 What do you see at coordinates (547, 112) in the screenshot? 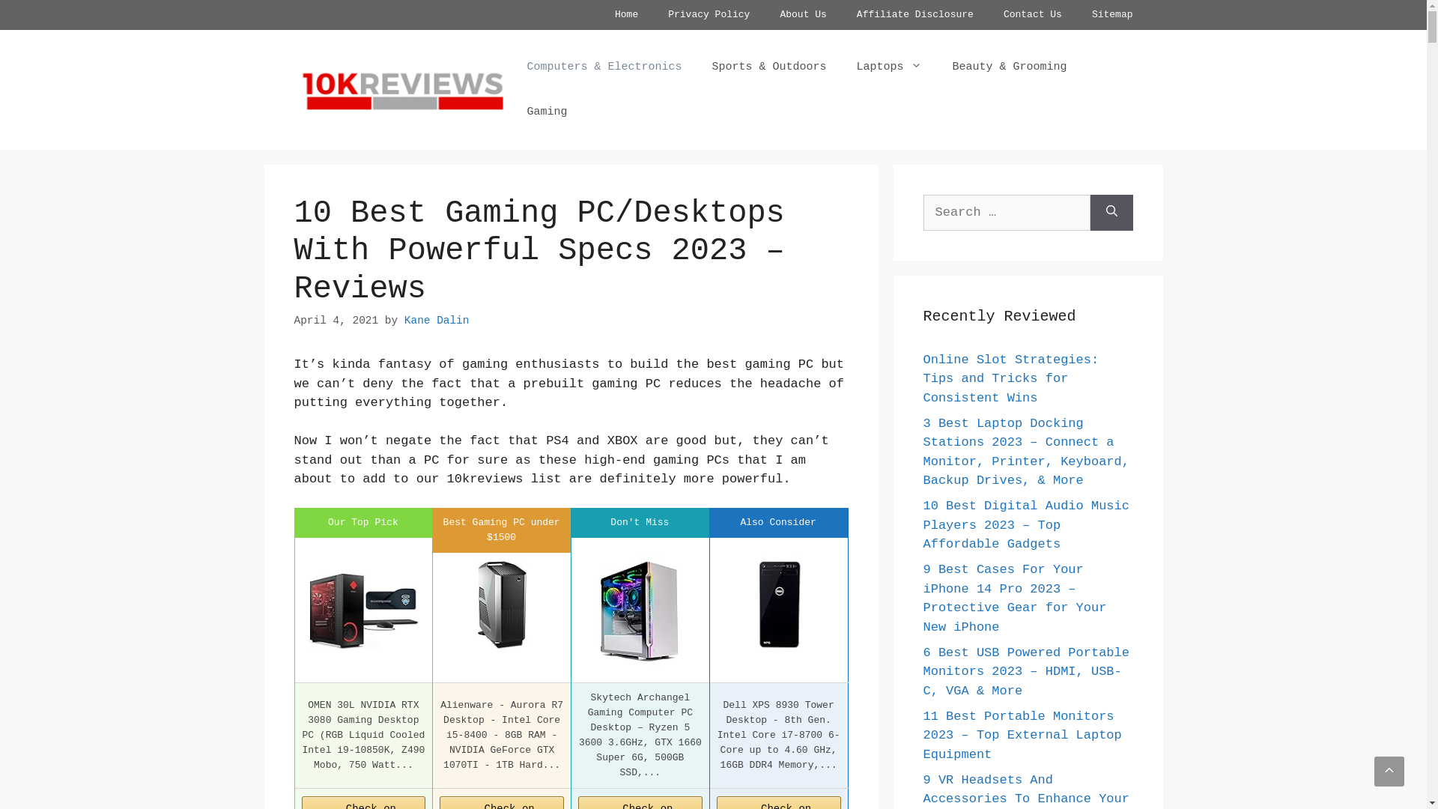
I see `Gaming` at bounding box center [547, 112].